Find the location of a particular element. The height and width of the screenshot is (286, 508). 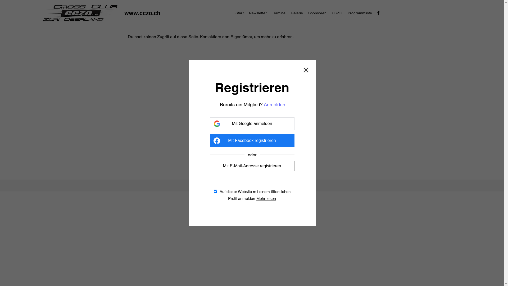

Termine is located at coordinates (279, 13).